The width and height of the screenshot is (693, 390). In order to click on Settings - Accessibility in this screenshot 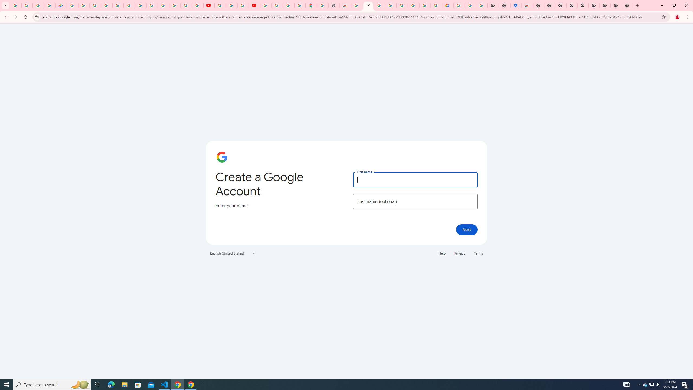, I will do `click(516, 5)`.